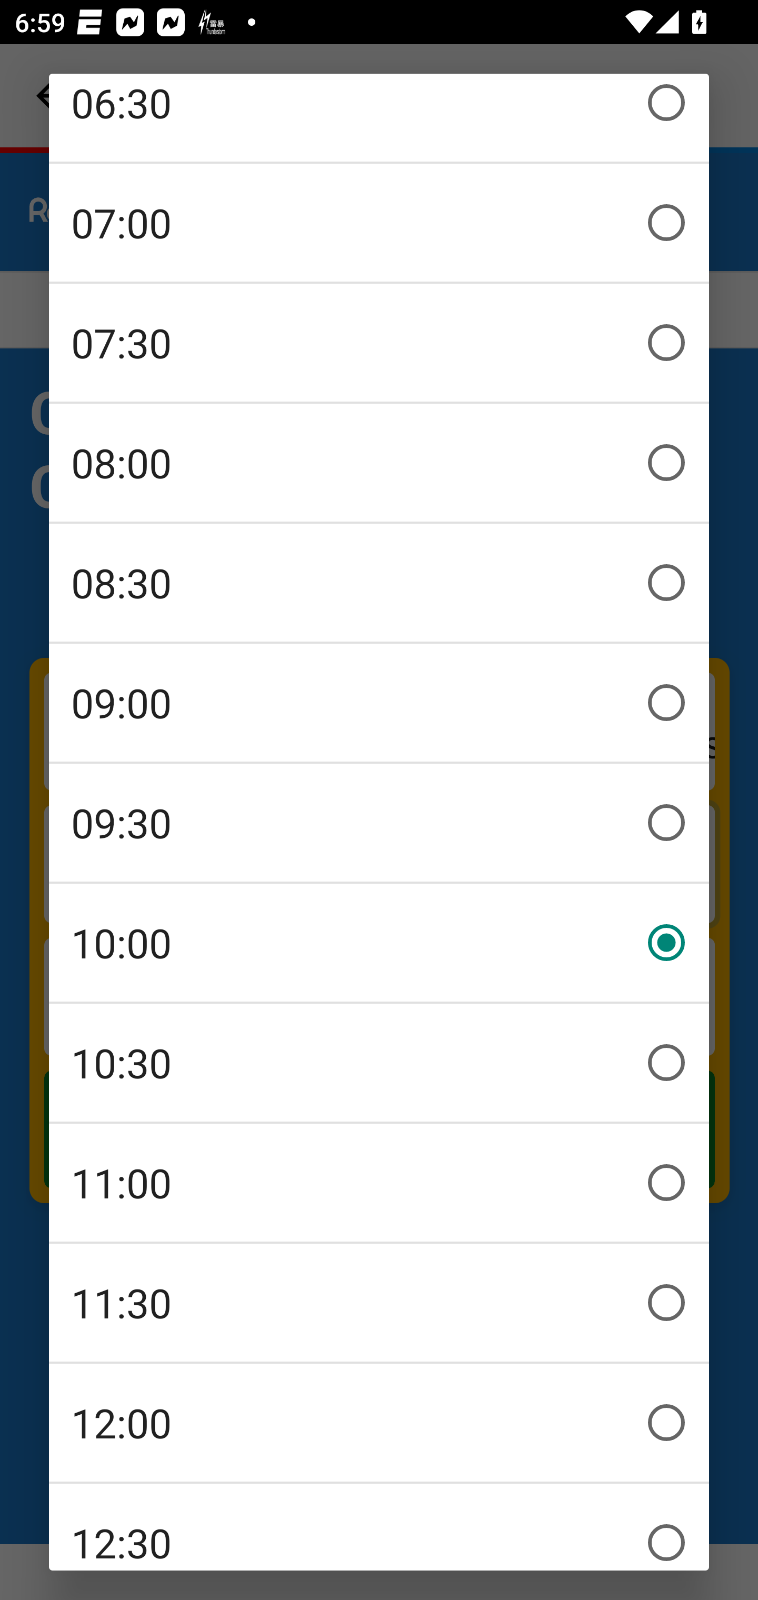 This screenshot has width=758, height=1600. Describe the element at coordinates (379, 342) in the screenshot. I see `07:30` at that location.